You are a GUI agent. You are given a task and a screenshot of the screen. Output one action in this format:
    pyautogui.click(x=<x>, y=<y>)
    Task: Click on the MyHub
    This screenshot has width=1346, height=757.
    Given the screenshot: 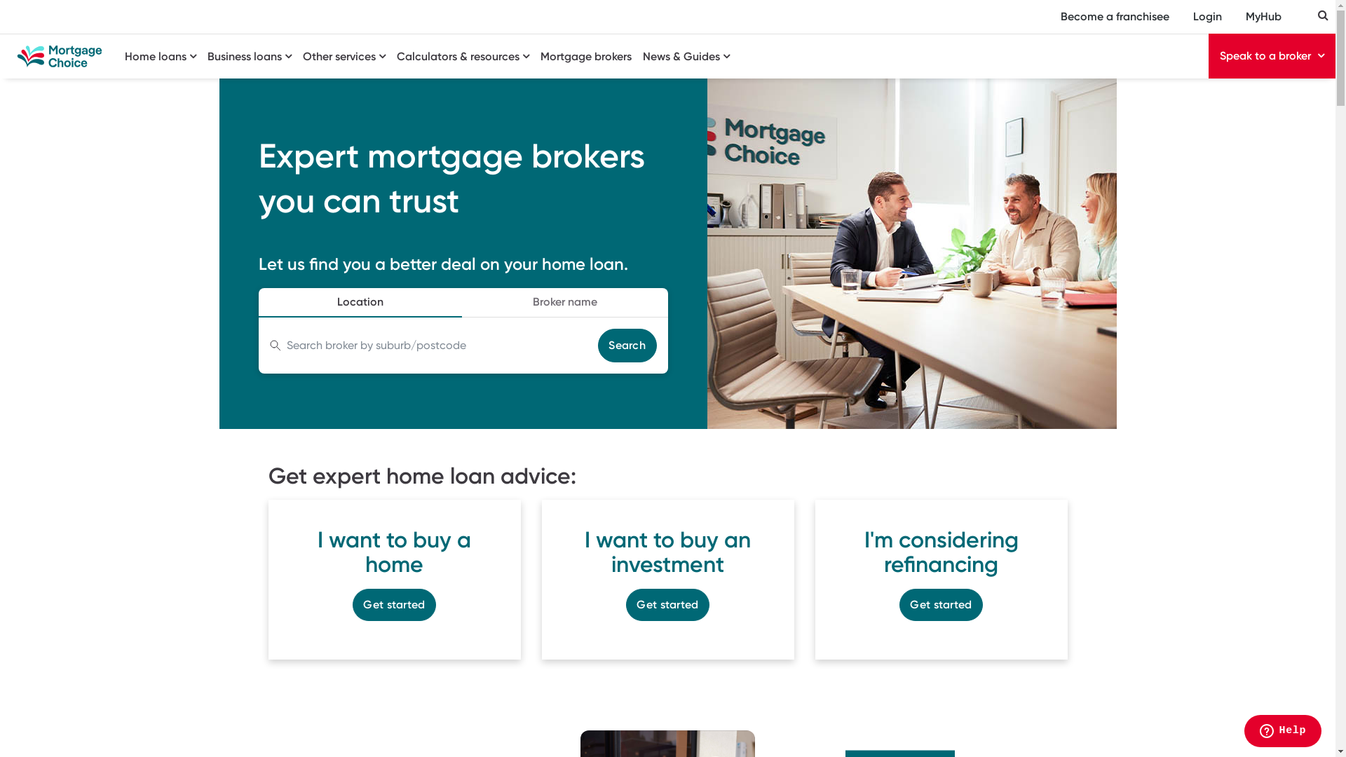 What is the action you would take?
    pyautogui.click(x=1263, y=17)
    